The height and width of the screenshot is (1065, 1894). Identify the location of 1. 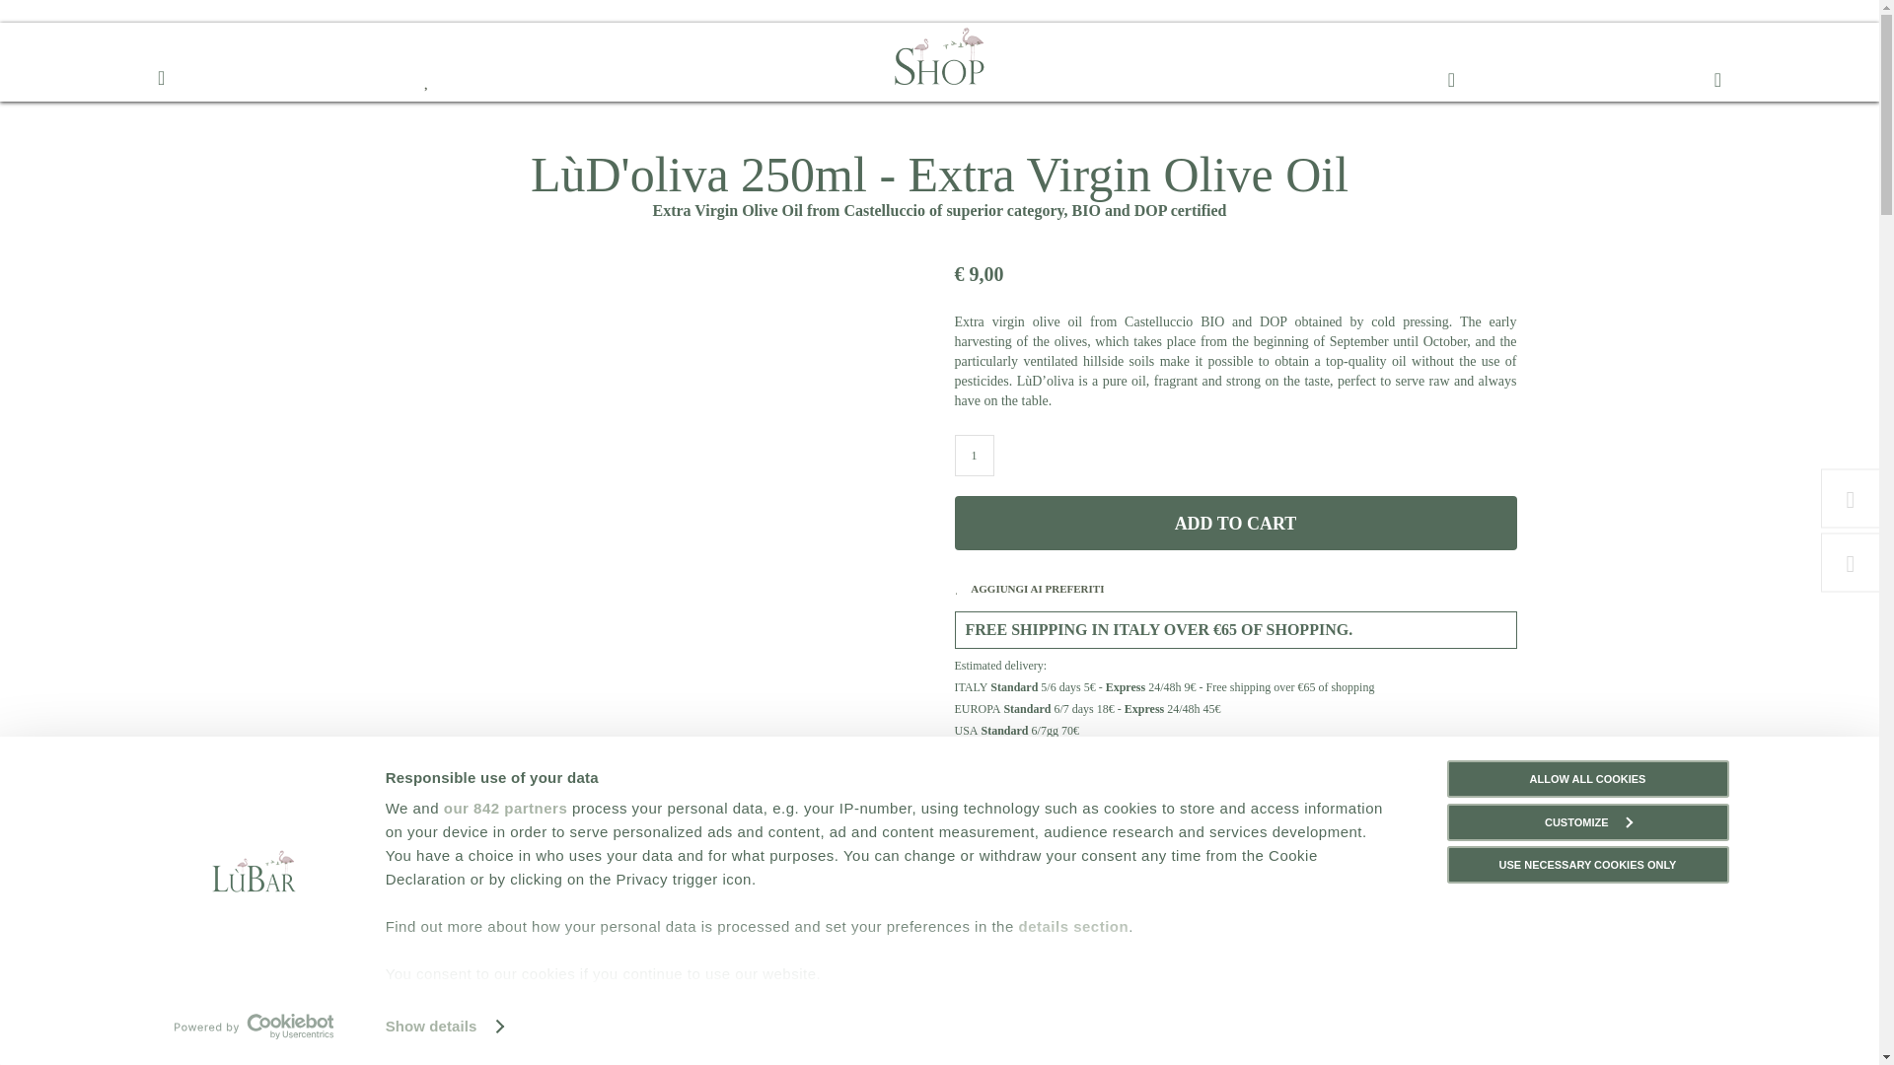
(975, 455).